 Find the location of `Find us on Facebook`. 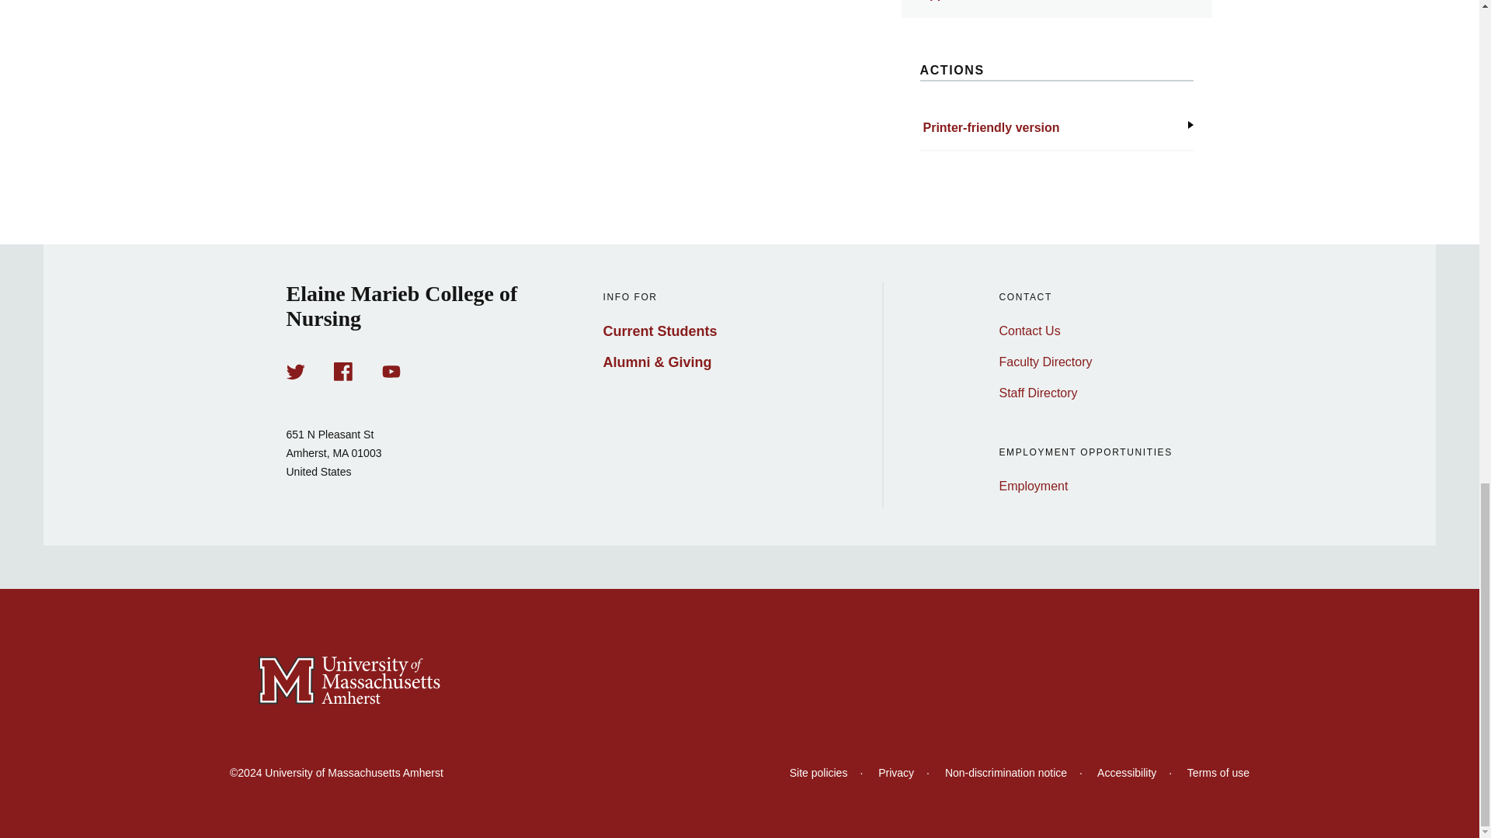

Find us on Facebook is located at coordinates (343, 371).